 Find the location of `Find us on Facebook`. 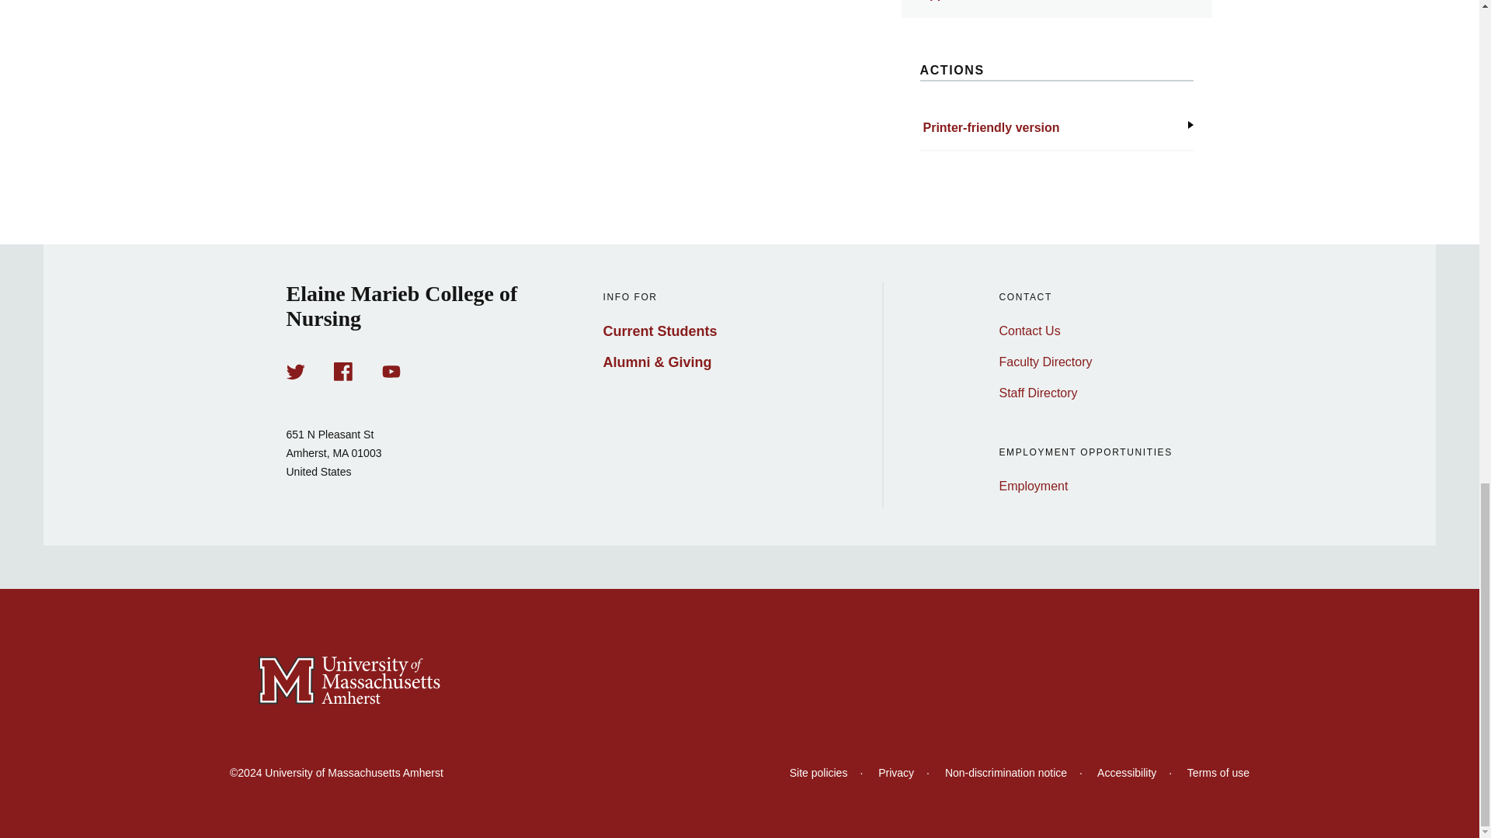

Find us on Facebook is located at coordinates (343, 371).